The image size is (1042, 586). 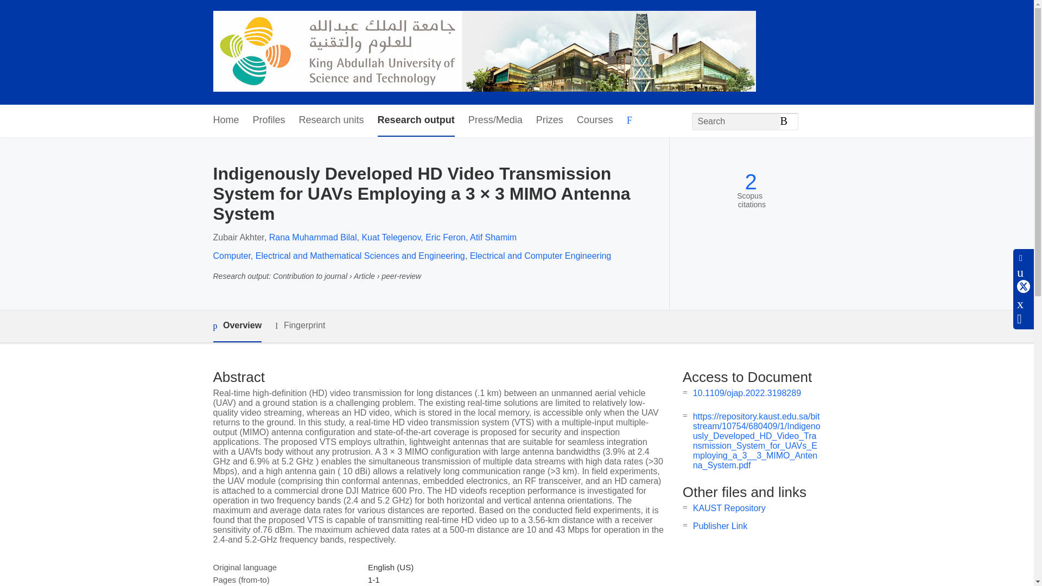 I want to click on KAUST PORTAL FOR RESEARCHERS AND STUDENTS Home, so click(x=484, y=52).